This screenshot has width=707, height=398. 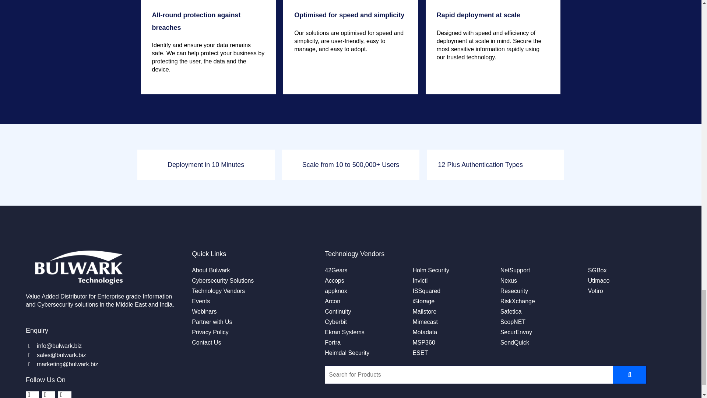 I want to click on Privacy Policy, so click(x=210, y=332).